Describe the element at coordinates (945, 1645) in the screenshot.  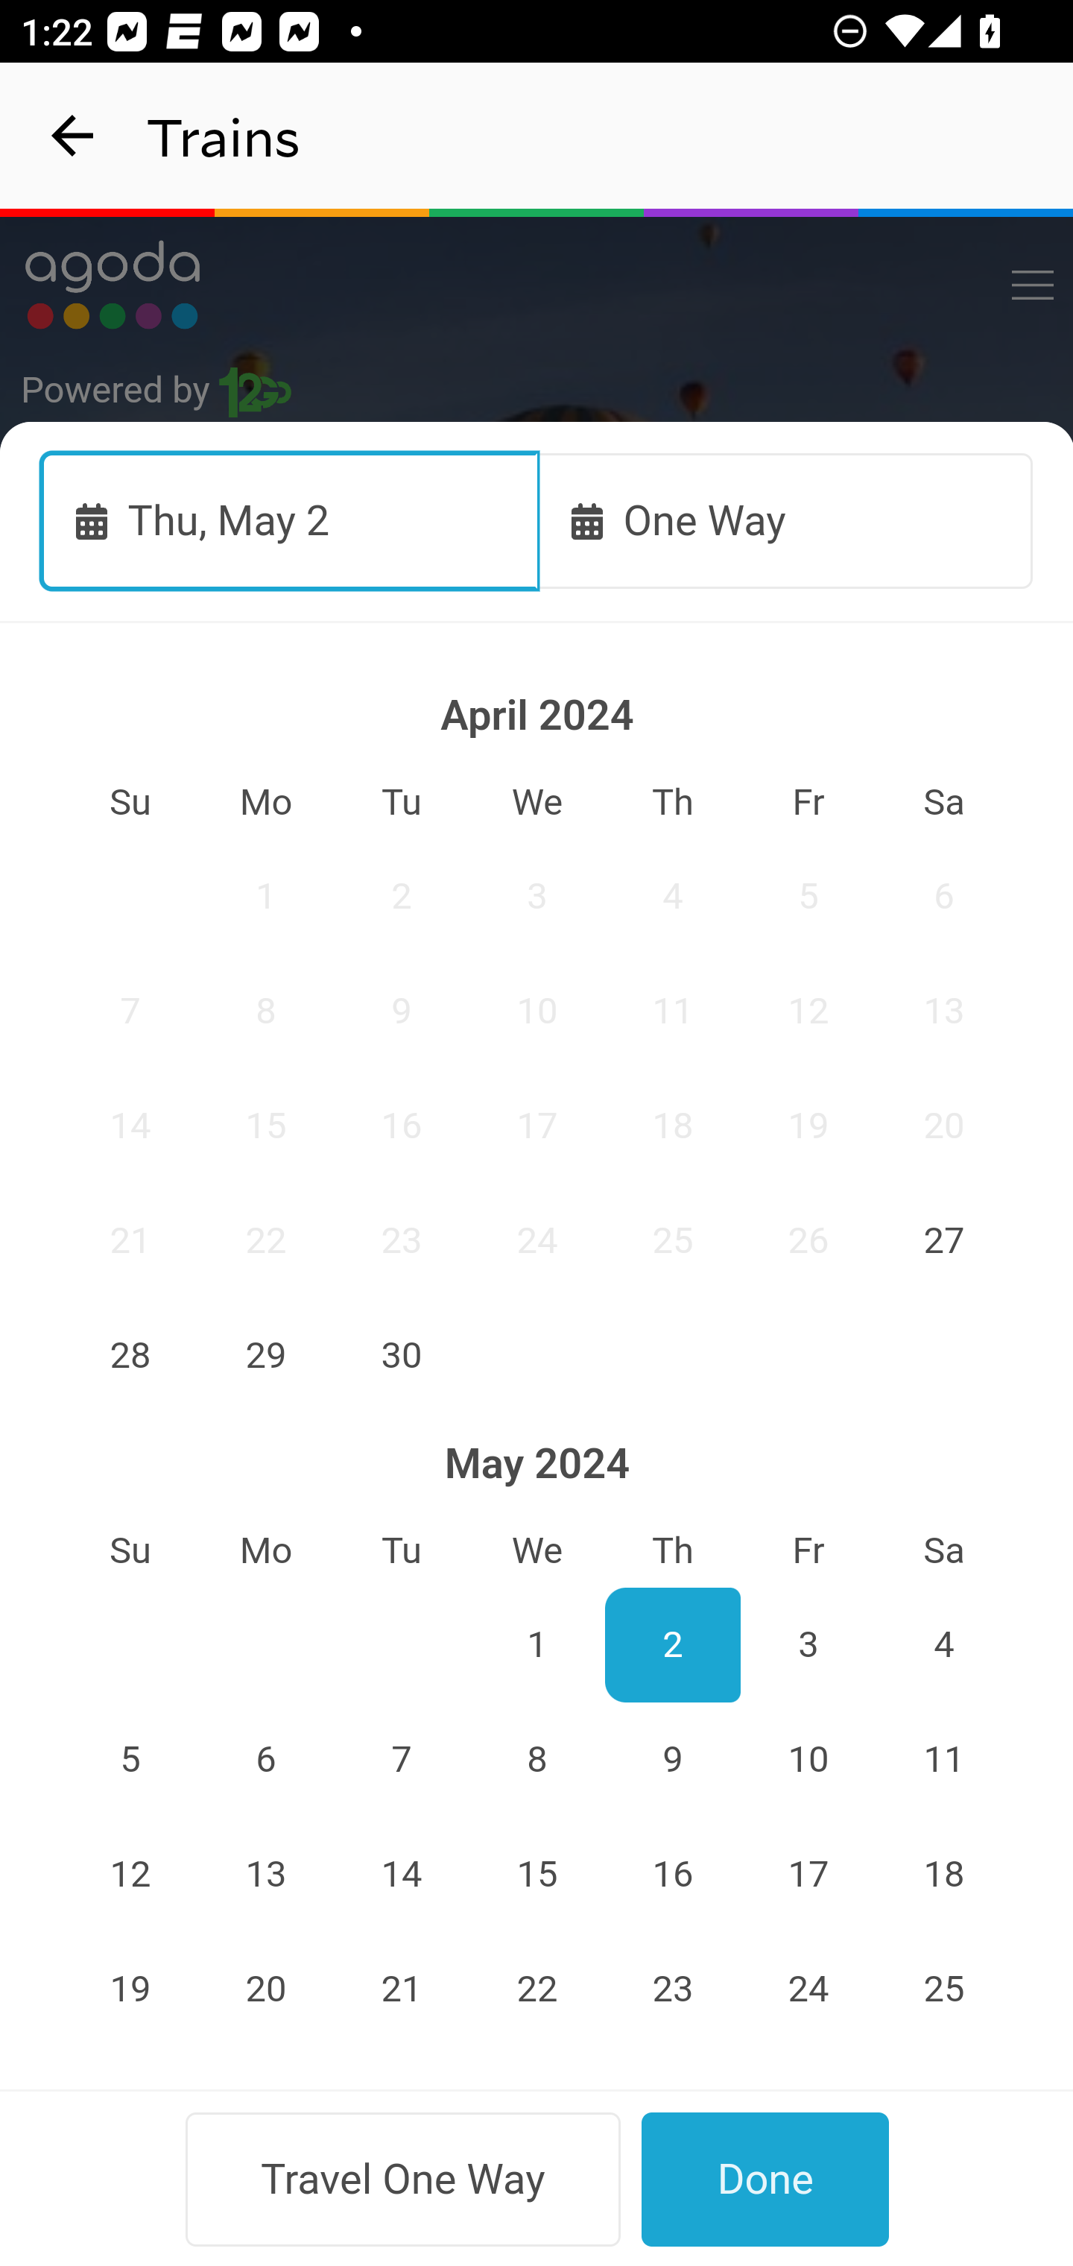
I see `4` at that location.